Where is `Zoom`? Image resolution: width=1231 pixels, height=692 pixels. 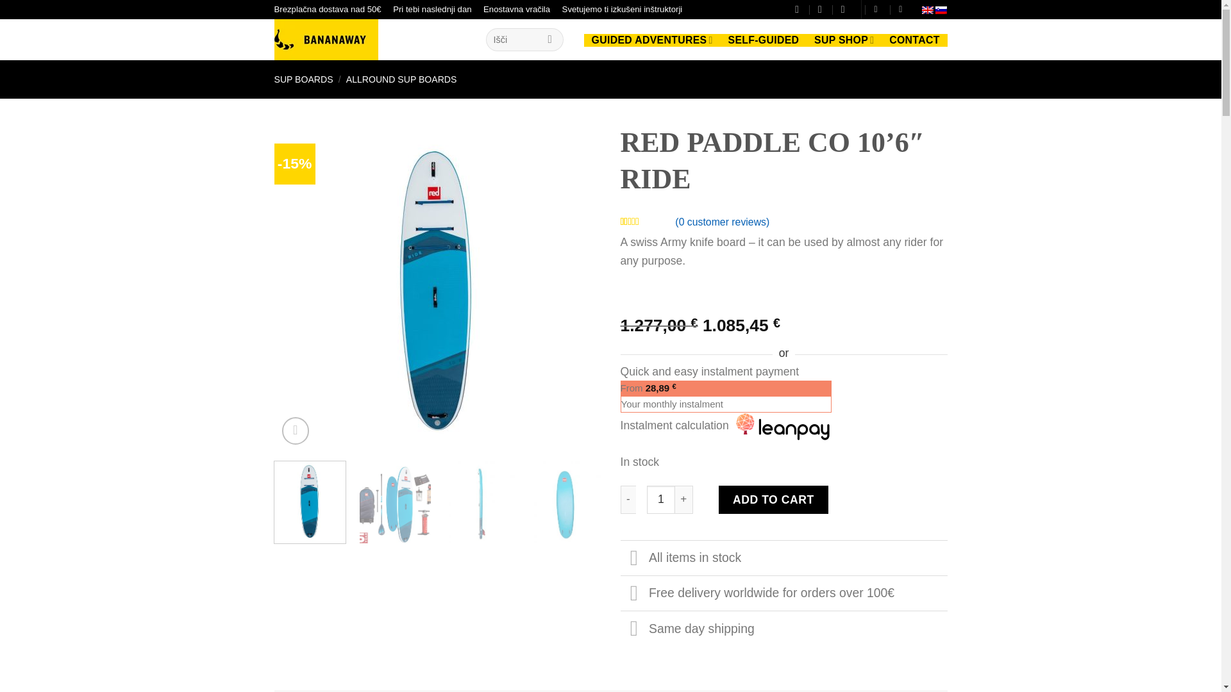 Zoom is located at coordinates (296, 431).